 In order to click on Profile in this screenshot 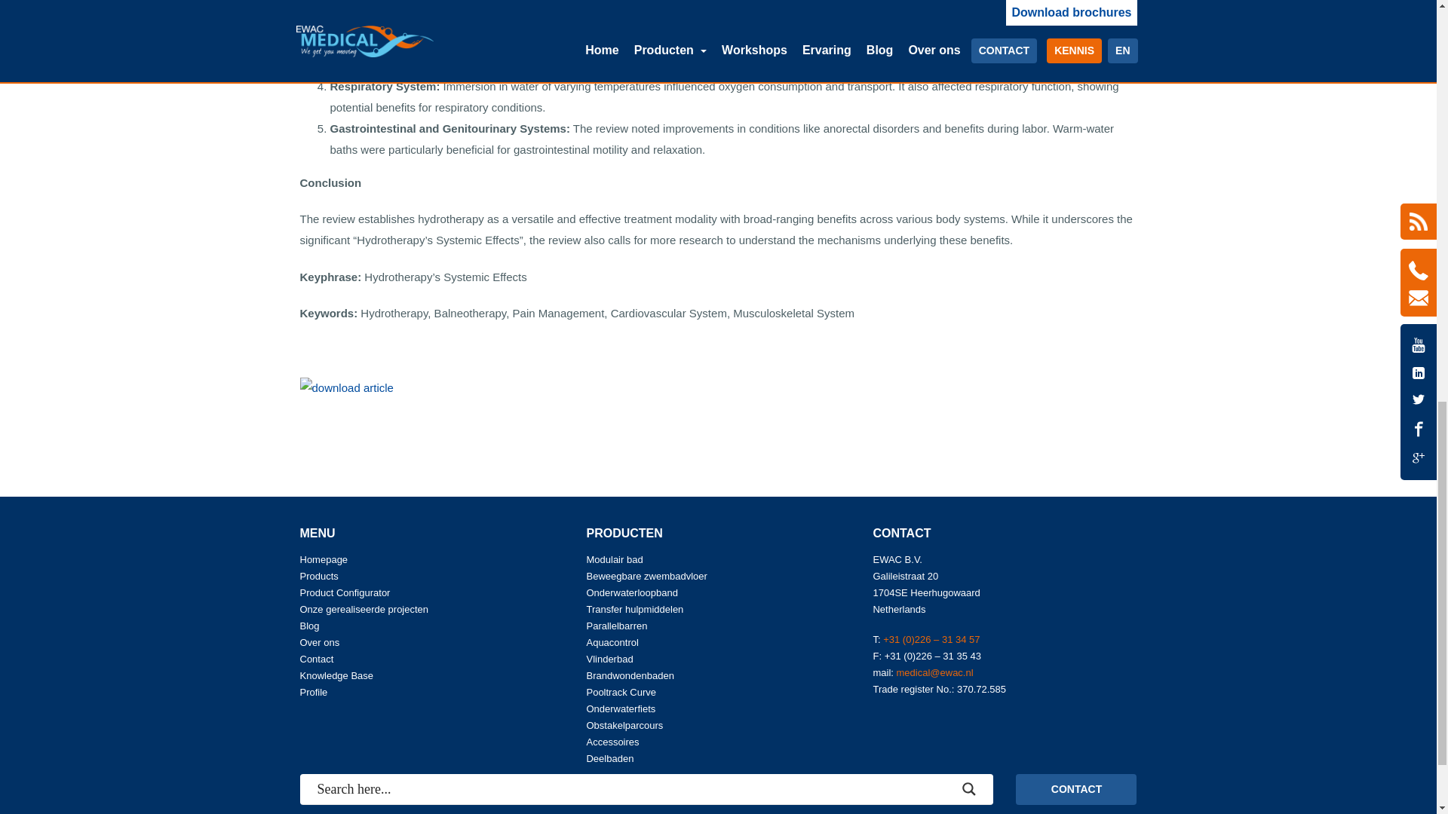, I will do `click(314, 692)`.